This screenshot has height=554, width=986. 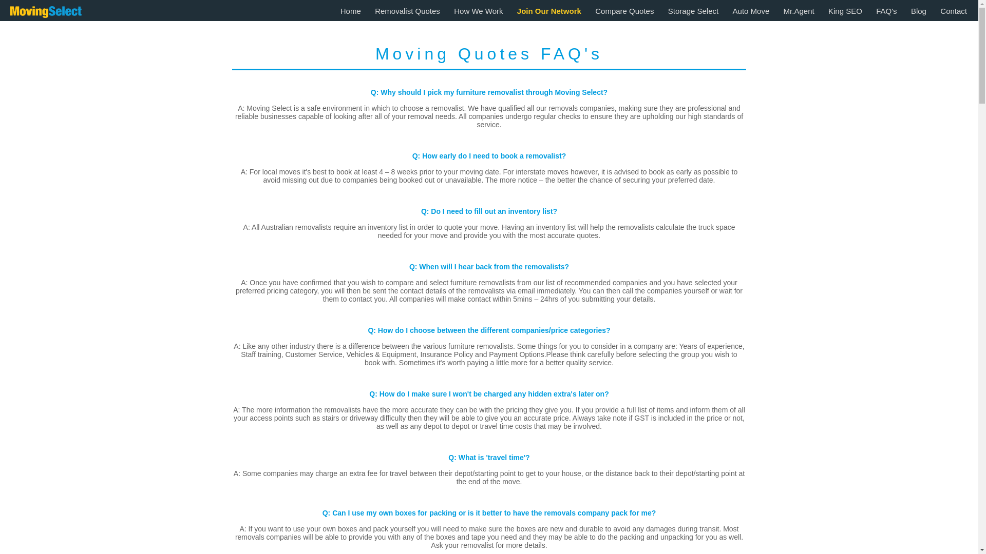 I want to click on Compare Quotes, so click(x=624, y=11).